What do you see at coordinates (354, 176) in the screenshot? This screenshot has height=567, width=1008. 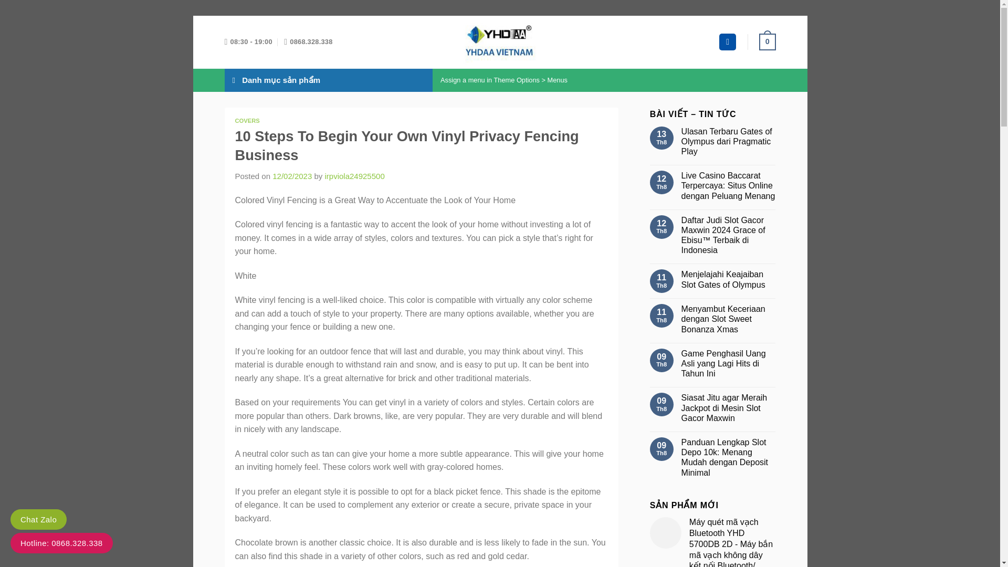 I see `irpviola24925500` at bounding box center [354, 176].